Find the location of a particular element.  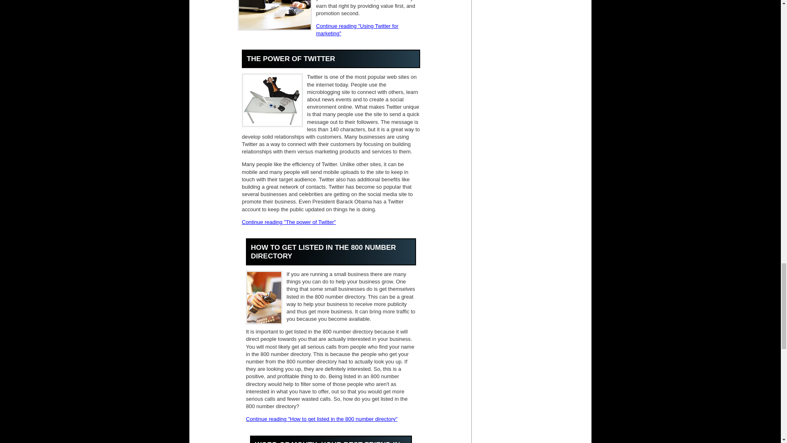

THE POWER OF TWITTER is located at coordinates (291, 58).